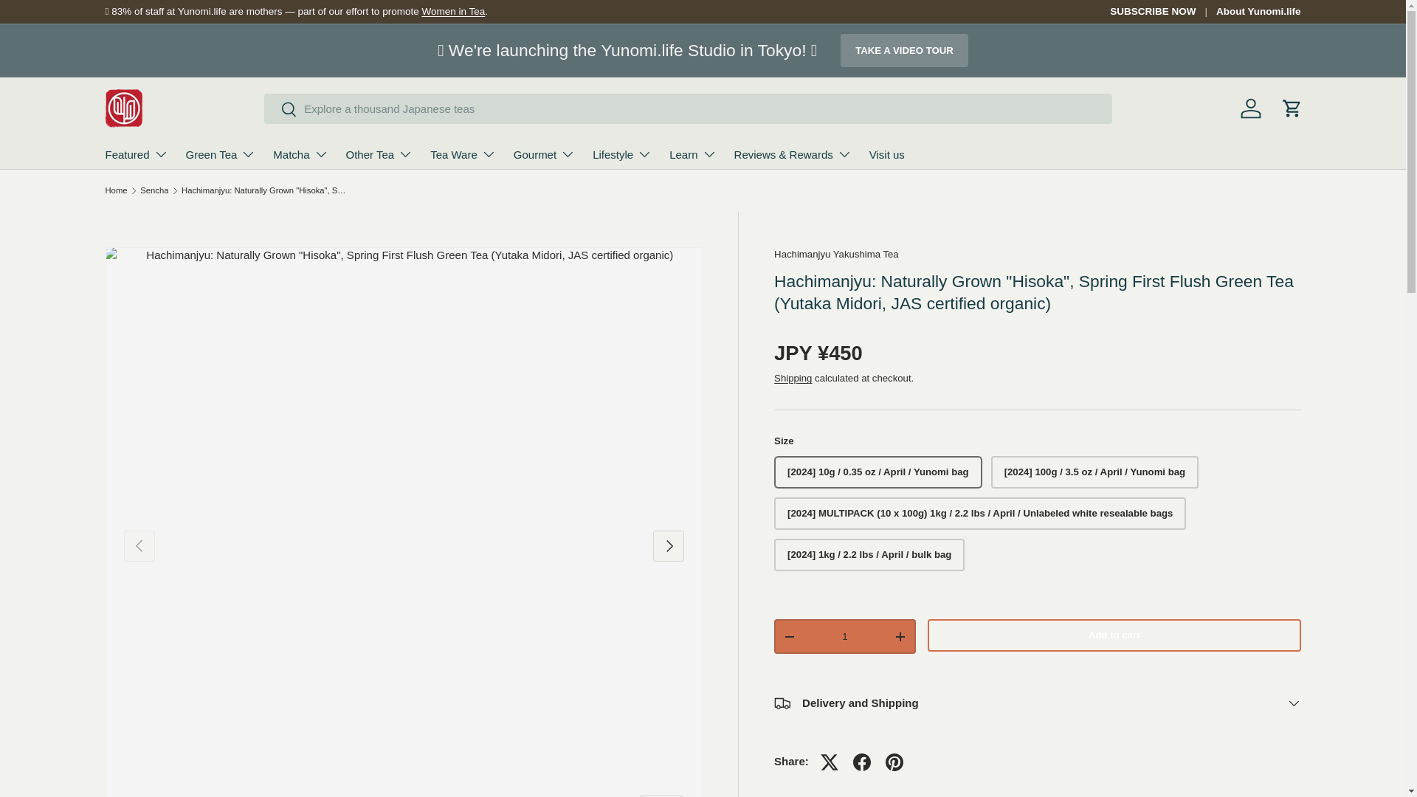  Describe the element at coordinates (452, 10) in the screenshot. I see `Women in Tea` at that location.